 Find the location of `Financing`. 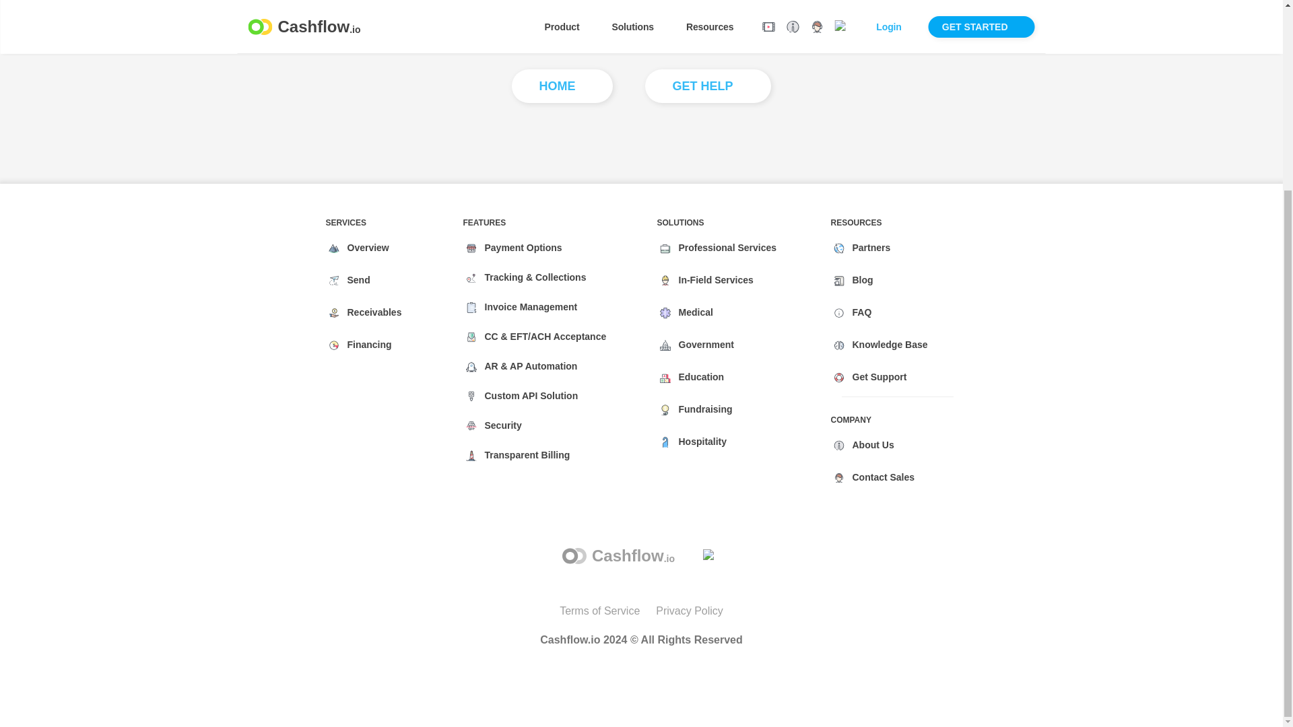

Financing is located at coordinates (367, 345).